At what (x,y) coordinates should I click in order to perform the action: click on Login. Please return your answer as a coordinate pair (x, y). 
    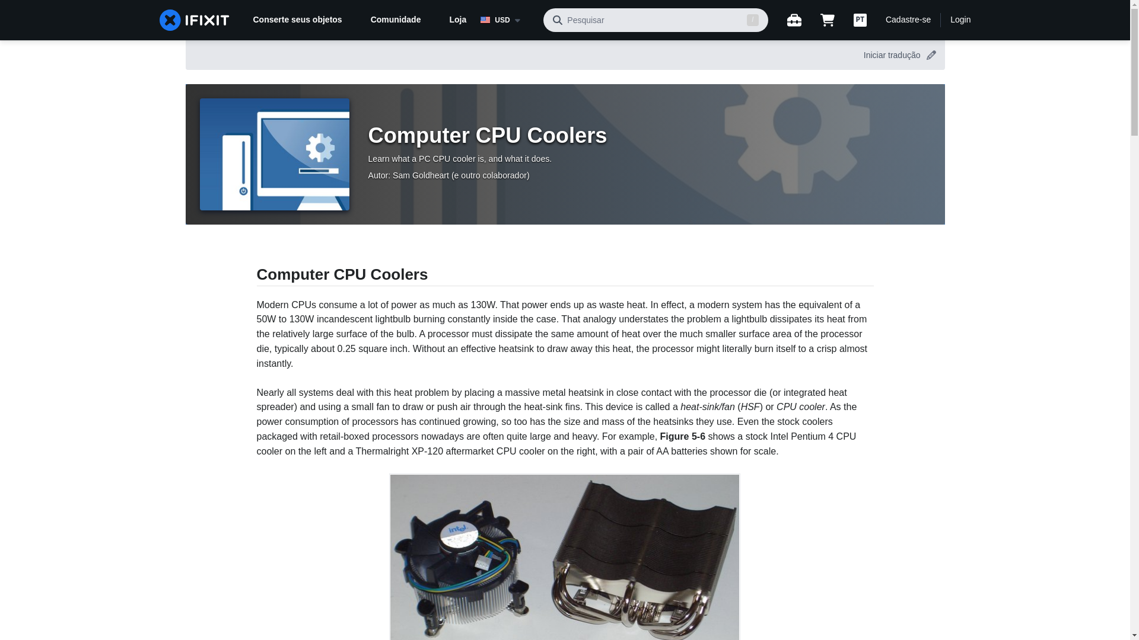
    Looking at the image, I should click on (960, 20).